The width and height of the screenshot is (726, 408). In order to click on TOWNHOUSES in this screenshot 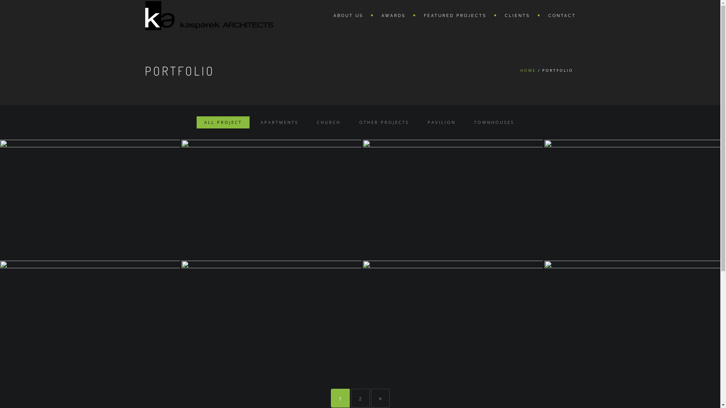, I will do `click(494, 122)`.